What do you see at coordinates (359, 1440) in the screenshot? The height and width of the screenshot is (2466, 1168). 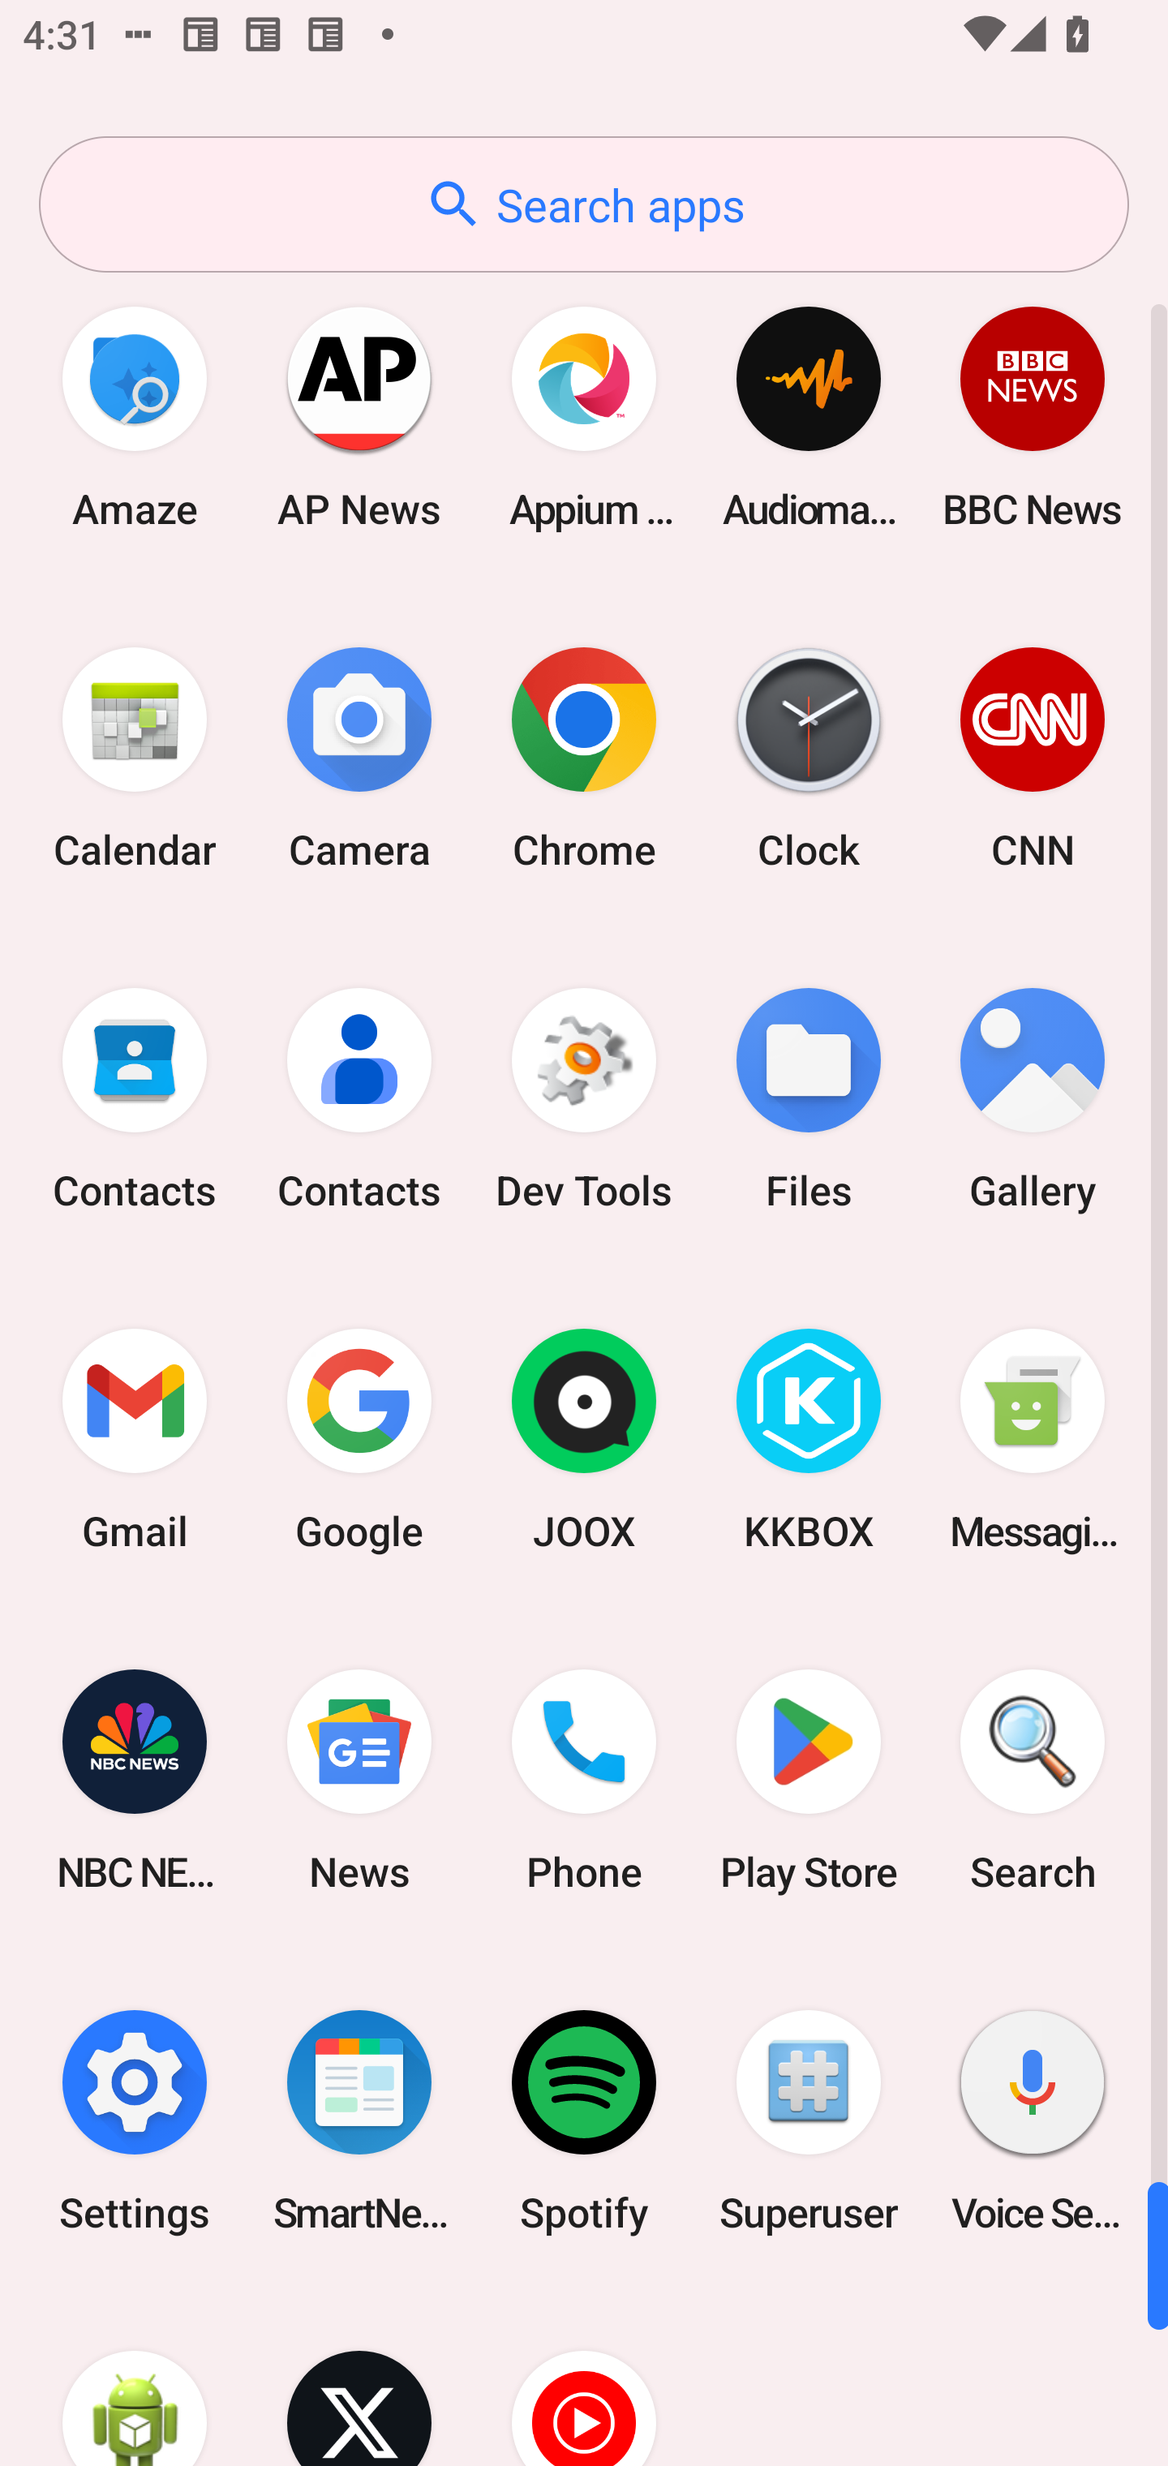 I see `Google` at bounding box center [359, 1440].